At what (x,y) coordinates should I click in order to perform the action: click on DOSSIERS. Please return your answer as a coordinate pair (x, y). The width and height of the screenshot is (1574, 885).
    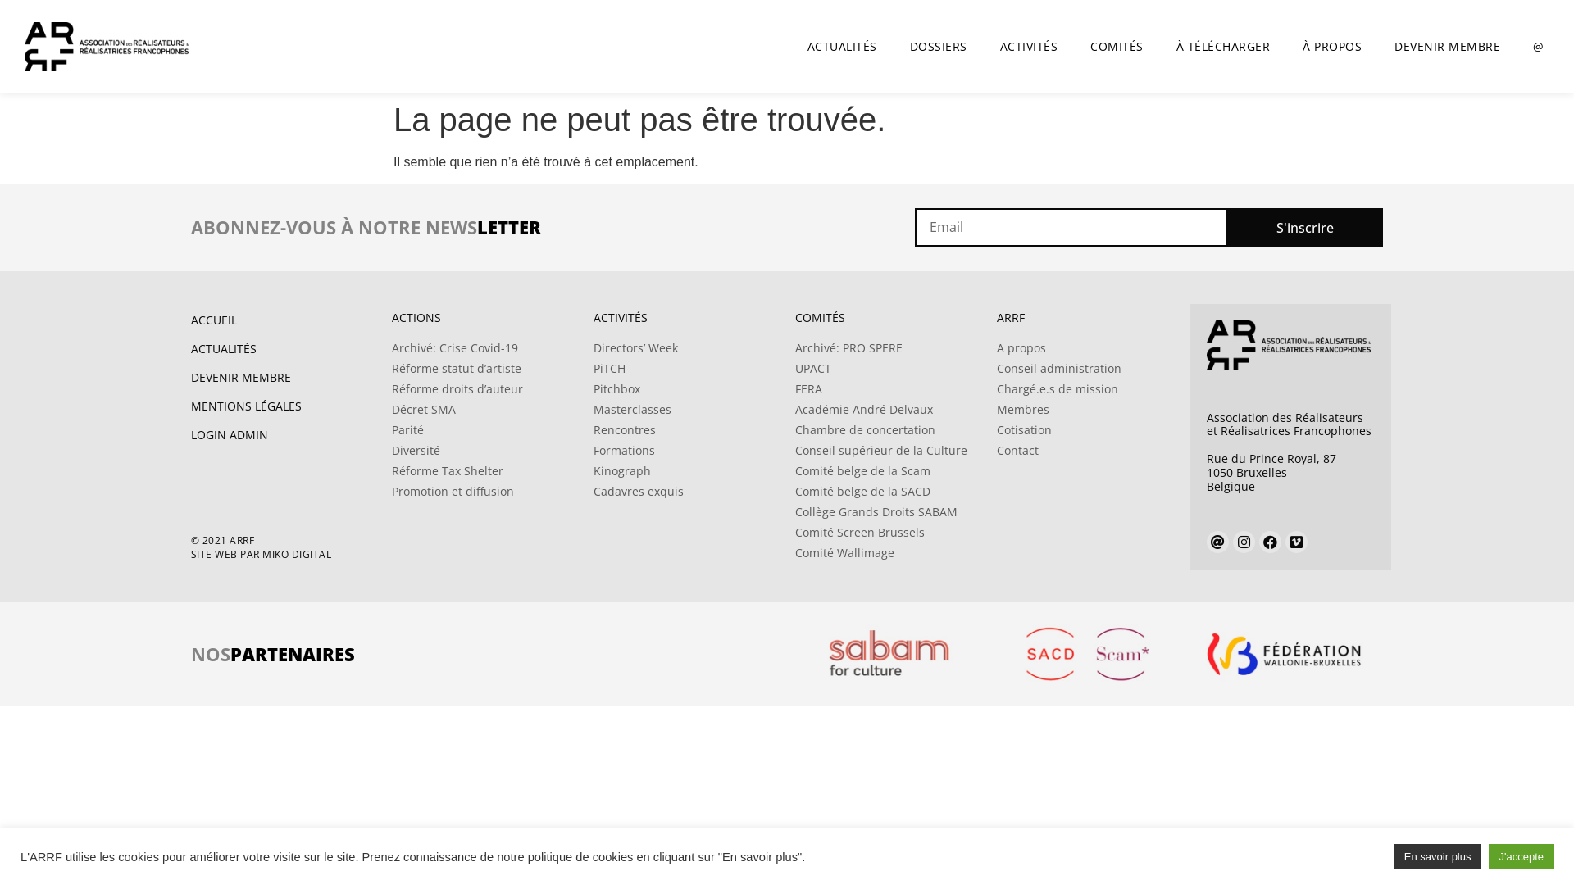
    Looking at the image, I should click on (939, 47).